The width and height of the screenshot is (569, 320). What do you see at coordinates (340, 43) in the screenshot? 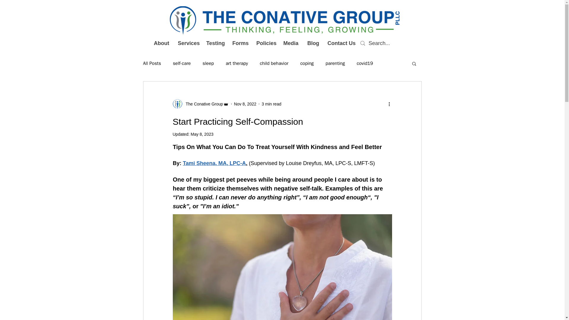
I see `Contact Us` at bounding box center [340, 43].